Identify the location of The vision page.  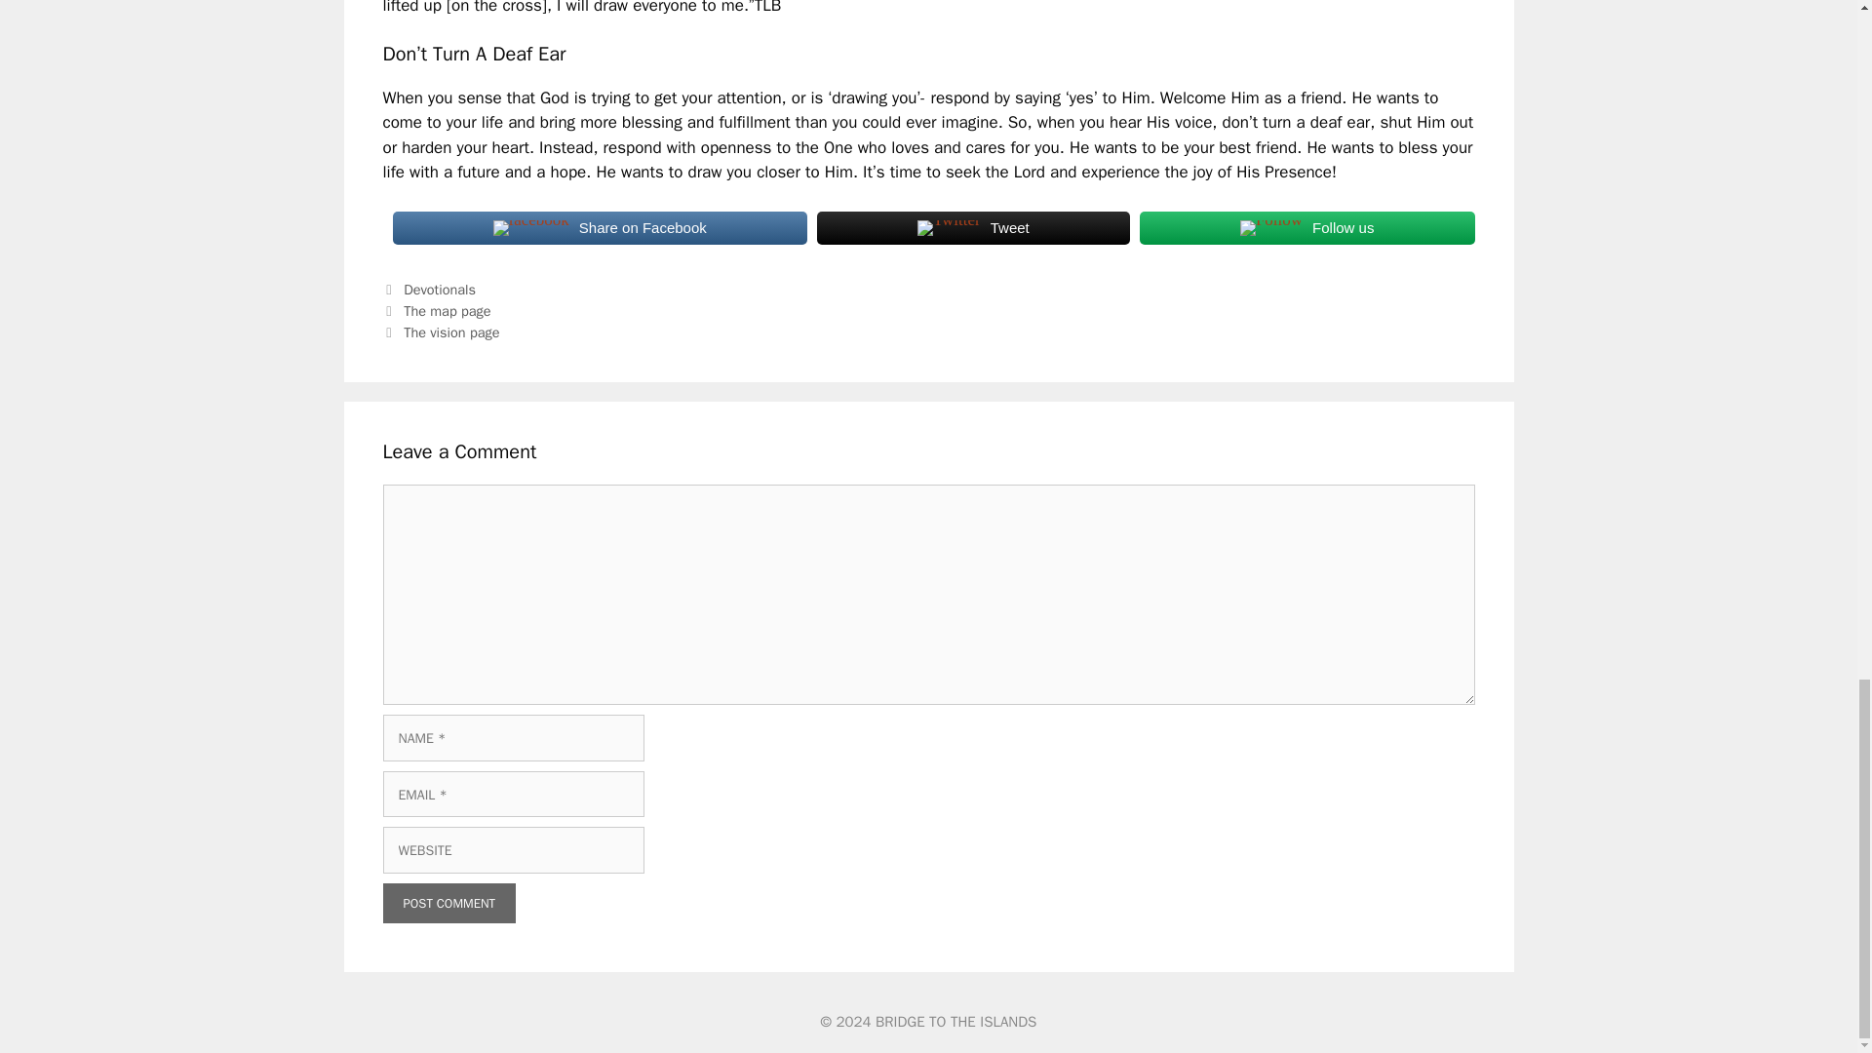
(451, 331).